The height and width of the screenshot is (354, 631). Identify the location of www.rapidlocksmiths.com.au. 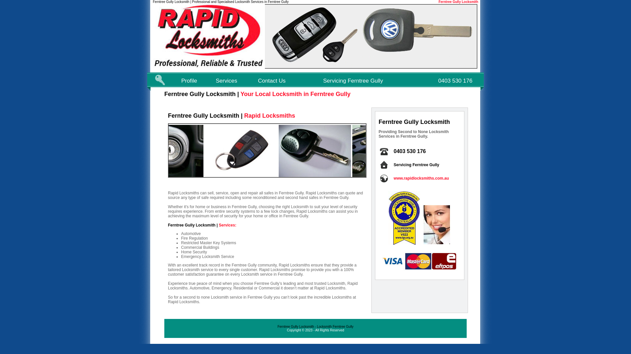
(421, 178).